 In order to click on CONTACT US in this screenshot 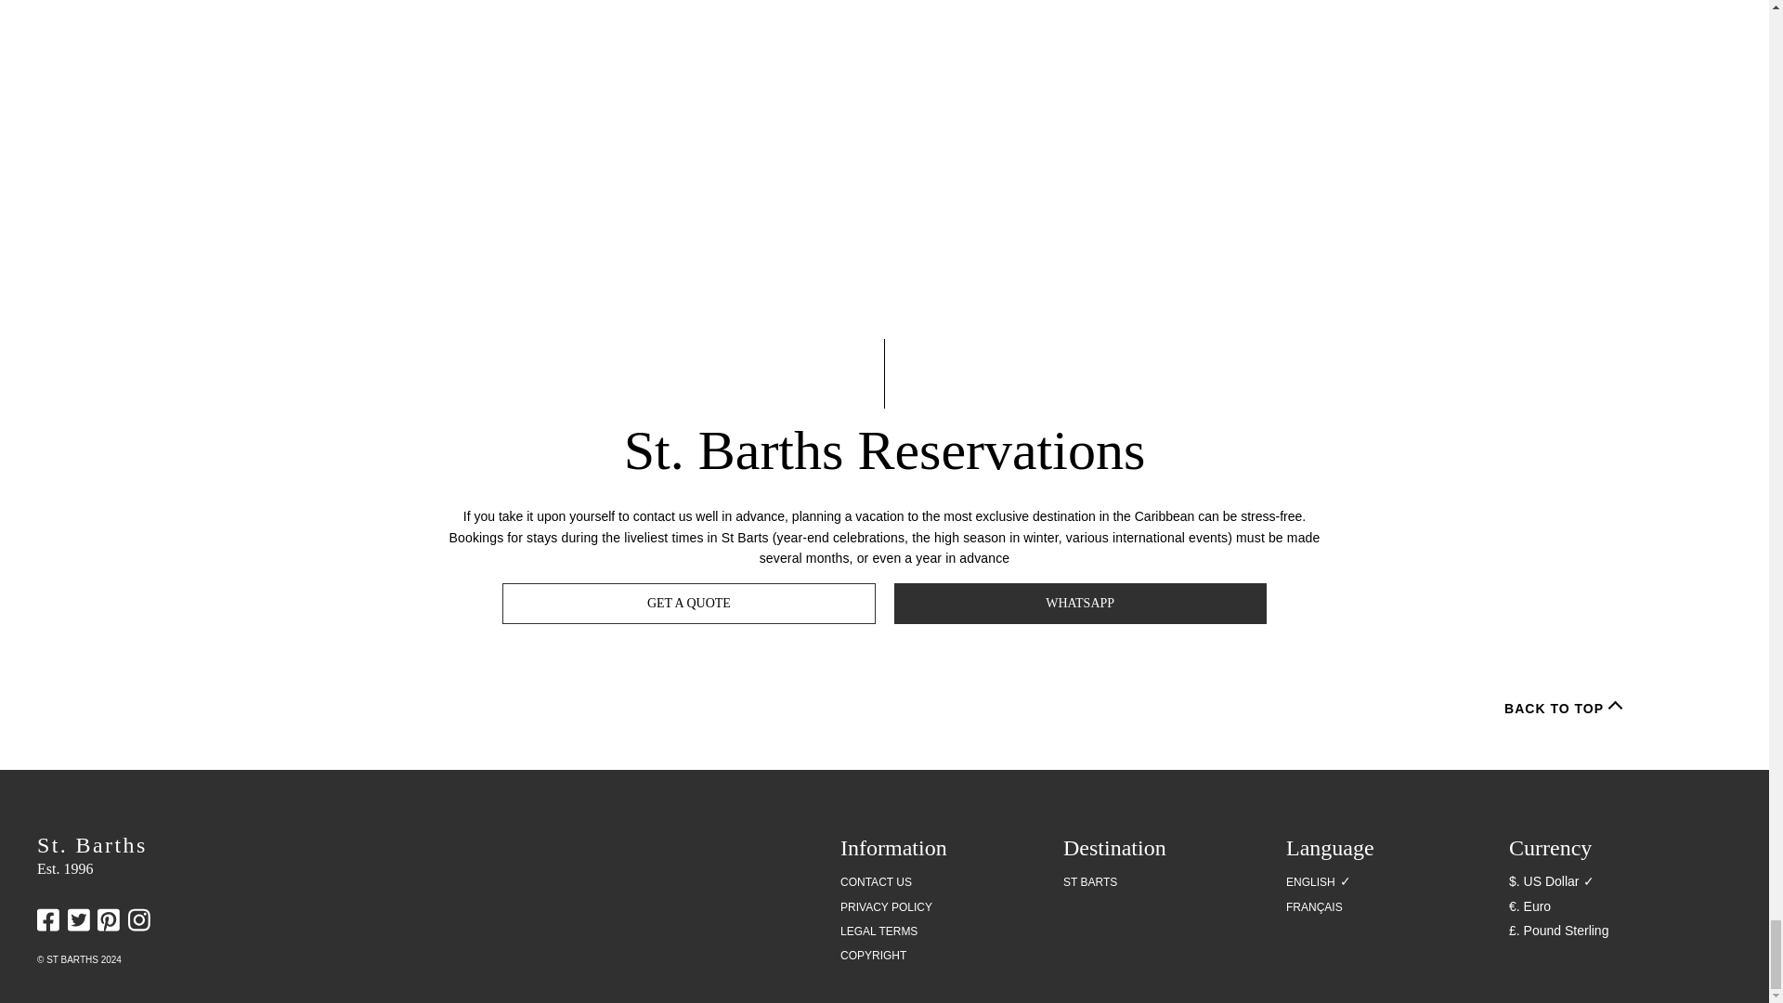, I will do `click(875, 882)`.